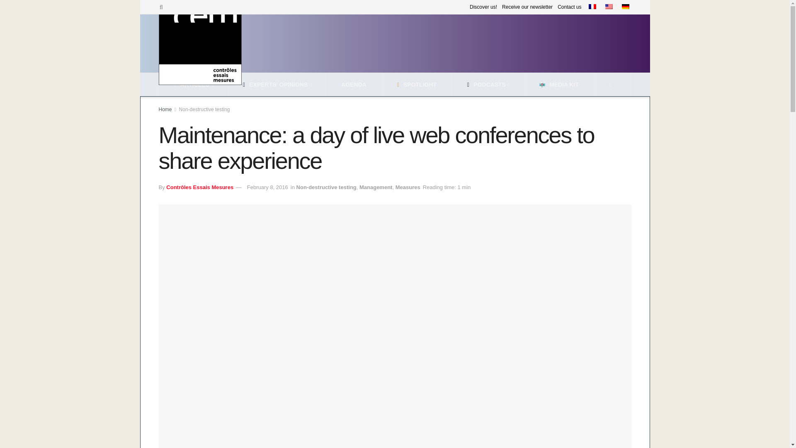 This screenshot has width=796, height=448. I want to click on Contact us, so click(569, 7).